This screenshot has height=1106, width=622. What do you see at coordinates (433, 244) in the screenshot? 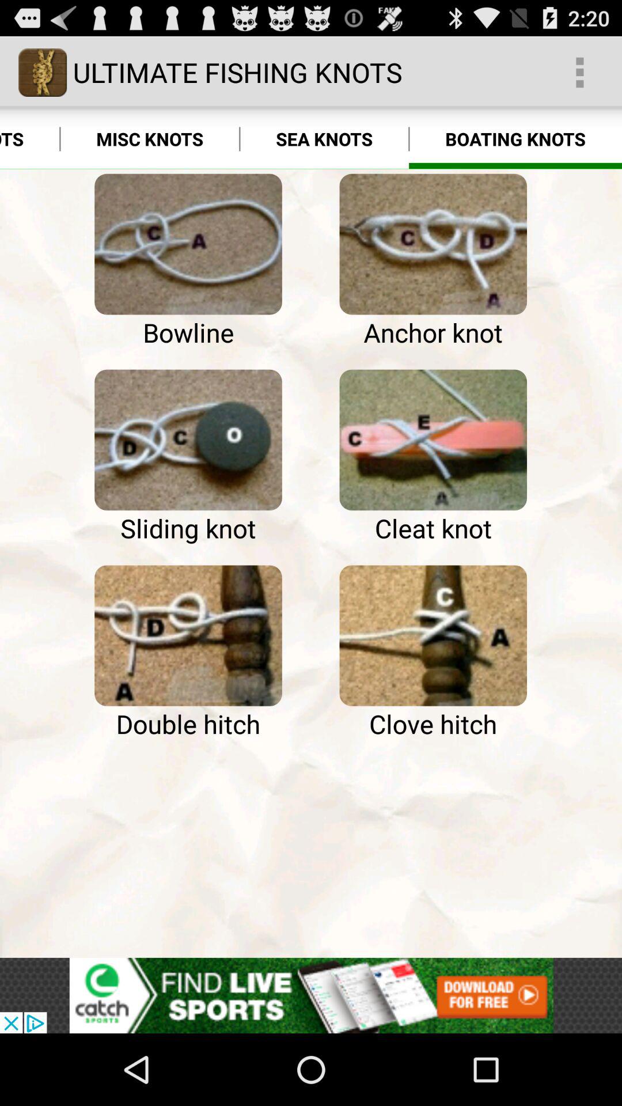
I see `click the picture` at bounding box center [433, 244].